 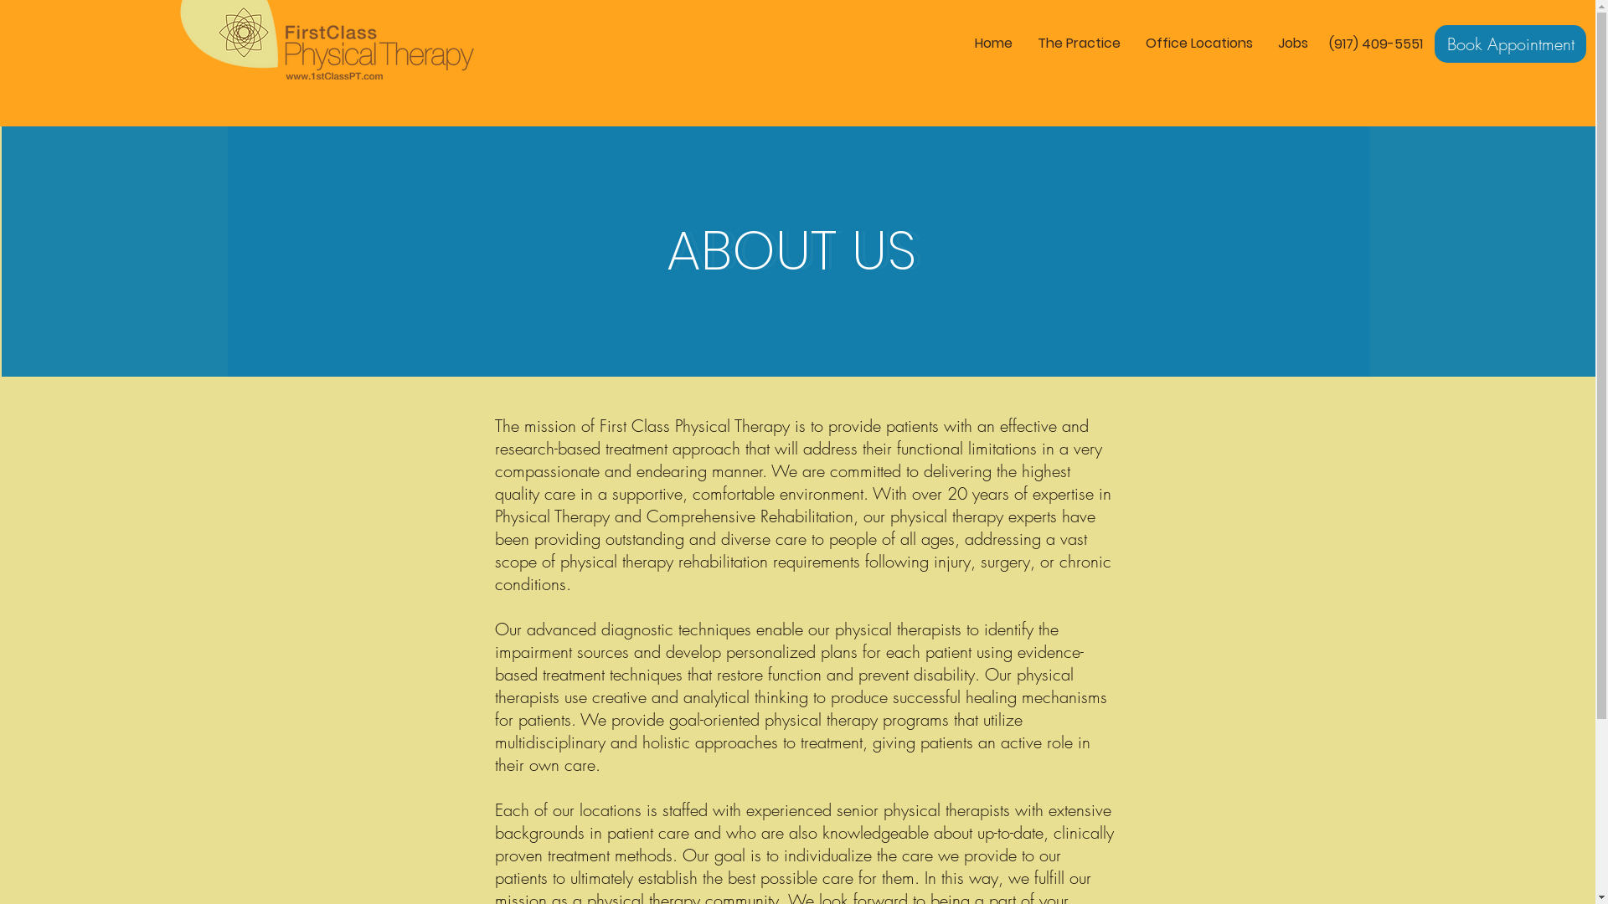 I want to click on Office Locations, so click(x=1199, y=44).